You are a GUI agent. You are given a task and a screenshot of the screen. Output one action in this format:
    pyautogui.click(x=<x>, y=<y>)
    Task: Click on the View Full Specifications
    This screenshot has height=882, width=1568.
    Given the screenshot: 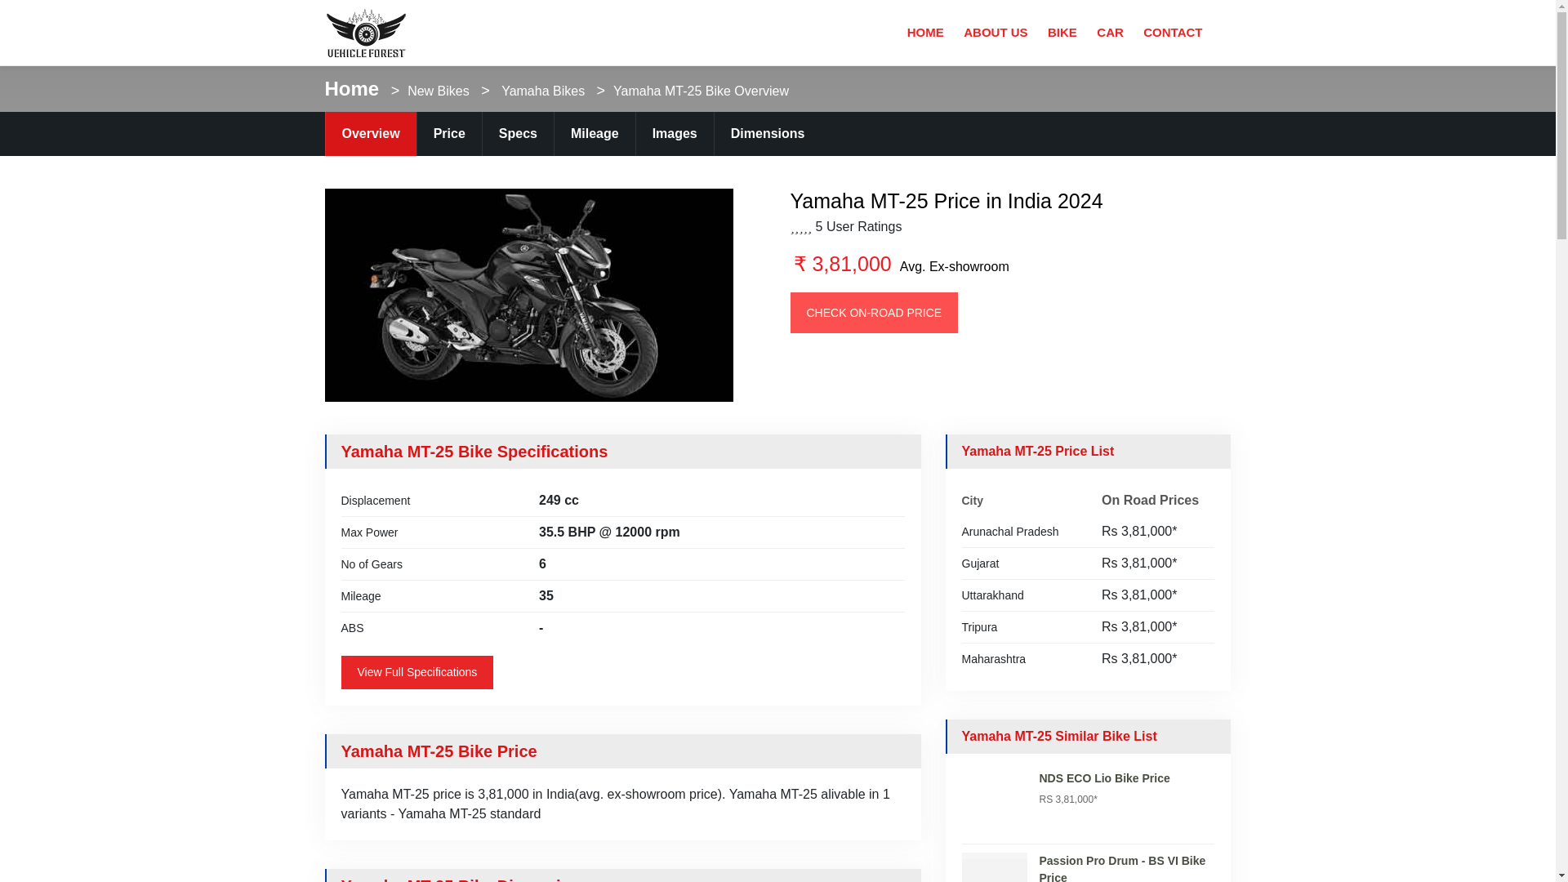 What is the action you would take?
    pyautogui.click(x=417, y=672)
    